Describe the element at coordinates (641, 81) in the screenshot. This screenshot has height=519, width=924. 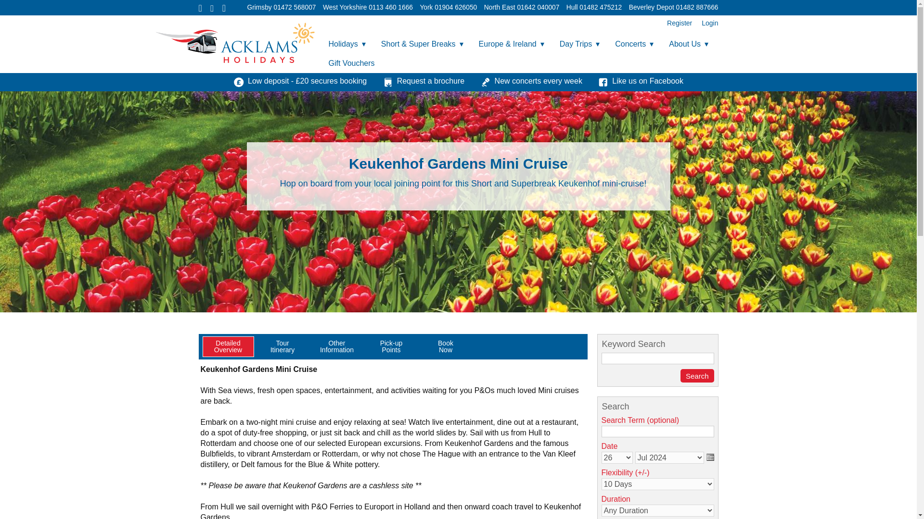
I see `Like us on Facebook` at that location.